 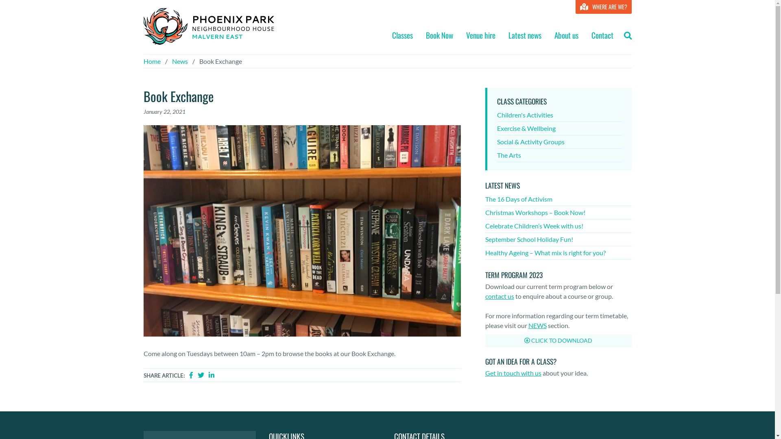 I want to click on Classes, so click(x=403, y=37).